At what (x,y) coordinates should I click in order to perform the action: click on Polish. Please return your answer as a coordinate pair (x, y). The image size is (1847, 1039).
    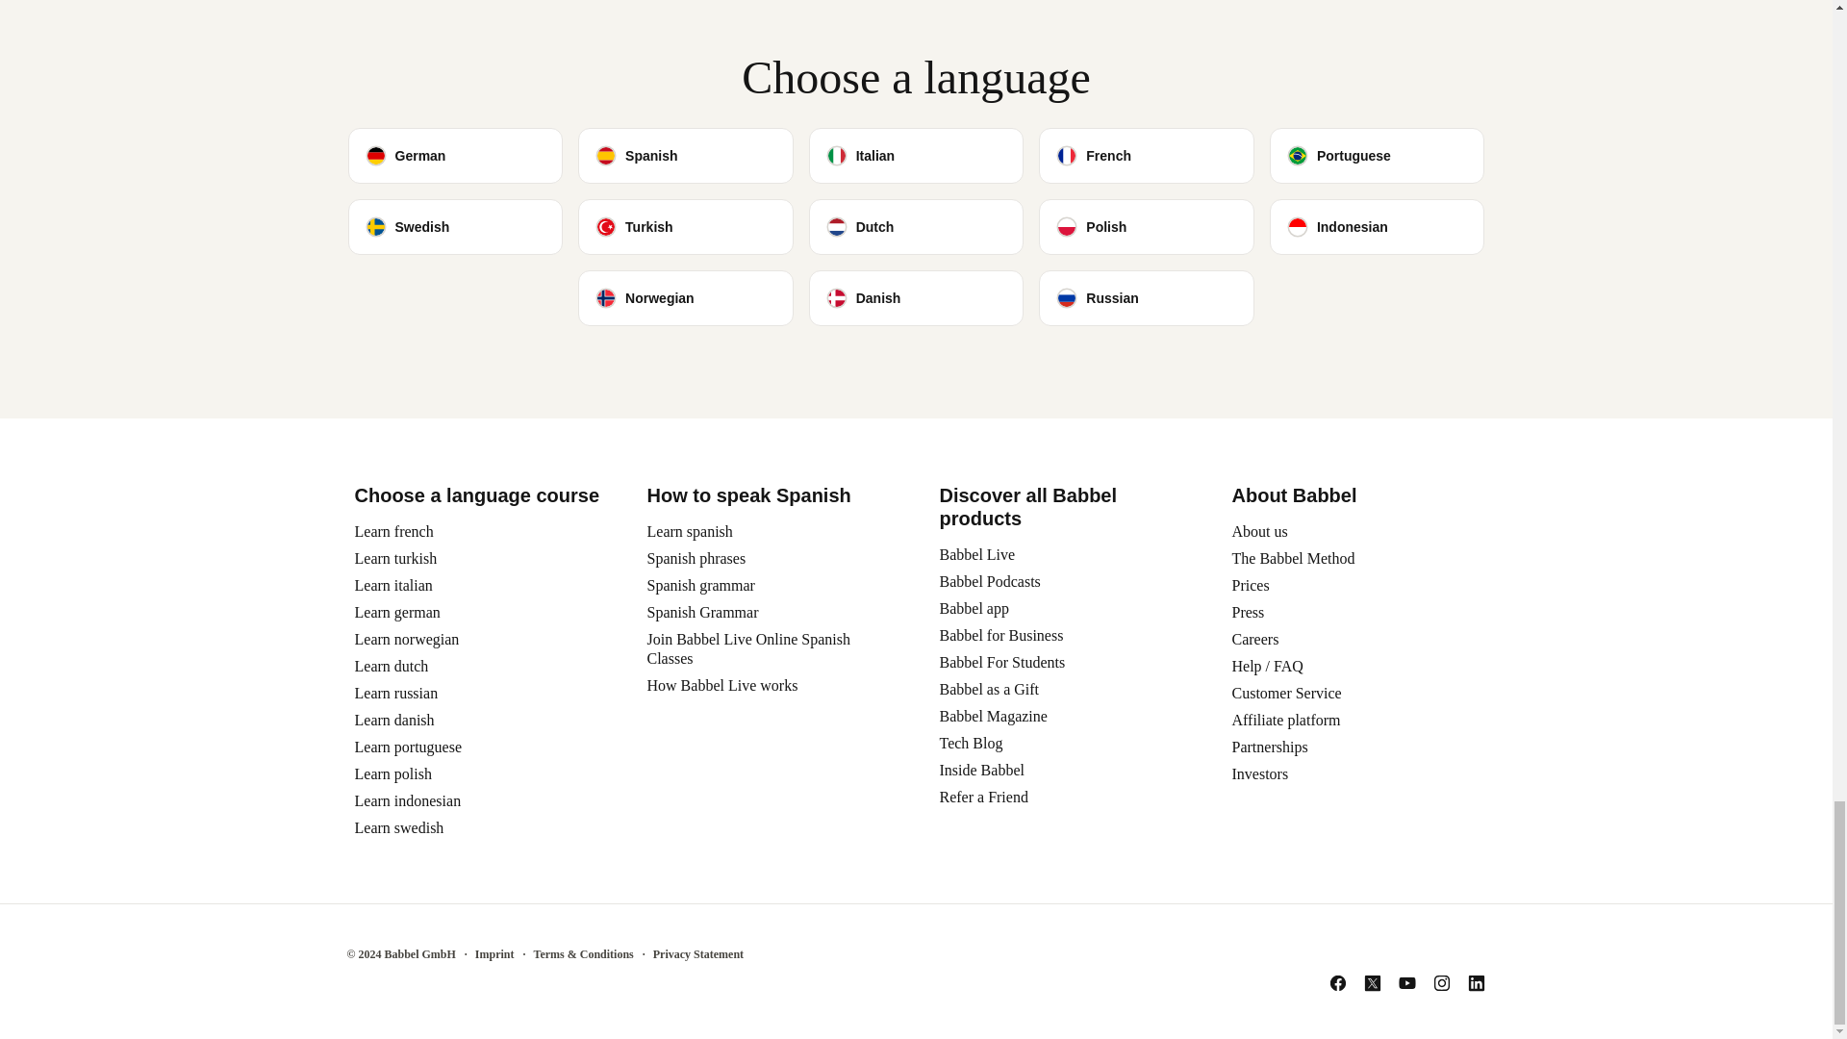
    Looking at the image, I should click on (1146, 227).